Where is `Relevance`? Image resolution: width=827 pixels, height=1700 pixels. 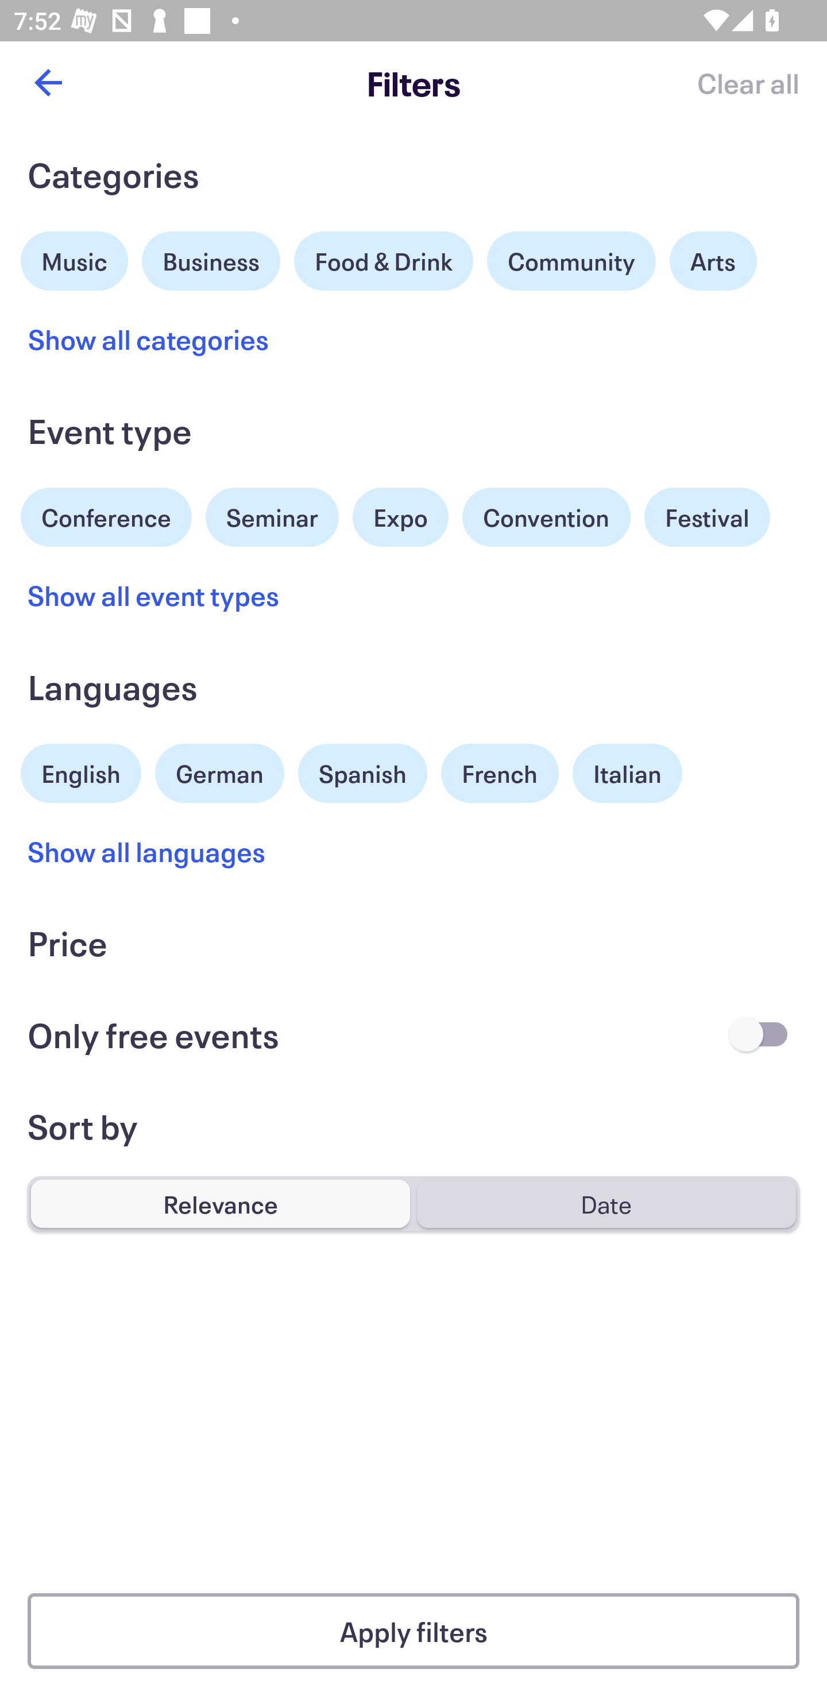 Relevance is located at coordinates (221, 1203).